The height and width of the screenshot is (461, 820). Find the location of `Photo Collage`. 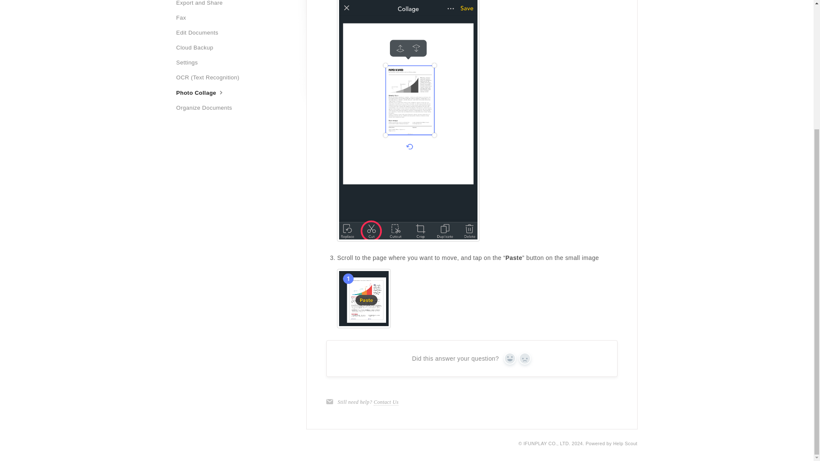

Photo Collage is located at coordinates (204, 93).